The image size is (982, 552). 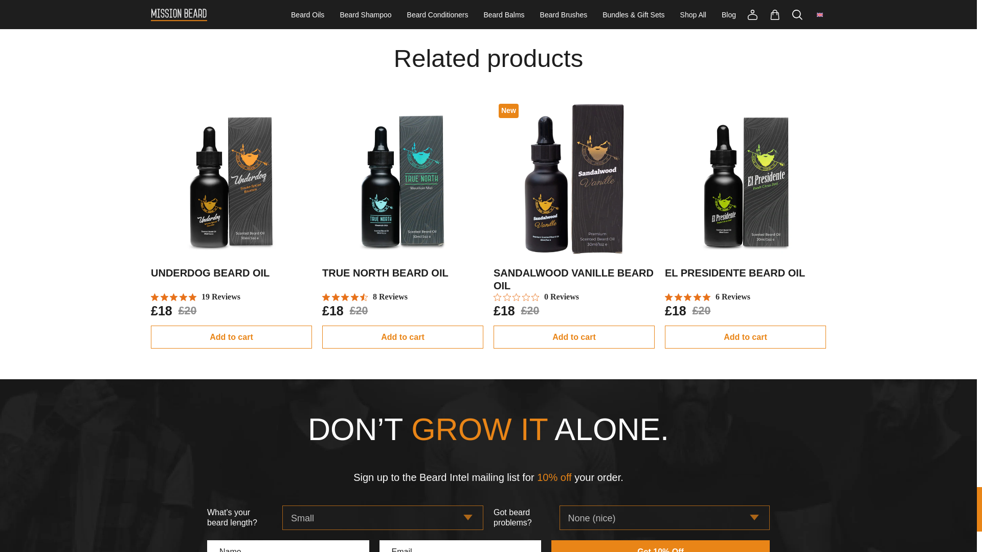 What do you see at coordinates (210, 273) in the screenshot?
I see `UNDERDOG BEARD OIL` at bounding box center [210, 273].